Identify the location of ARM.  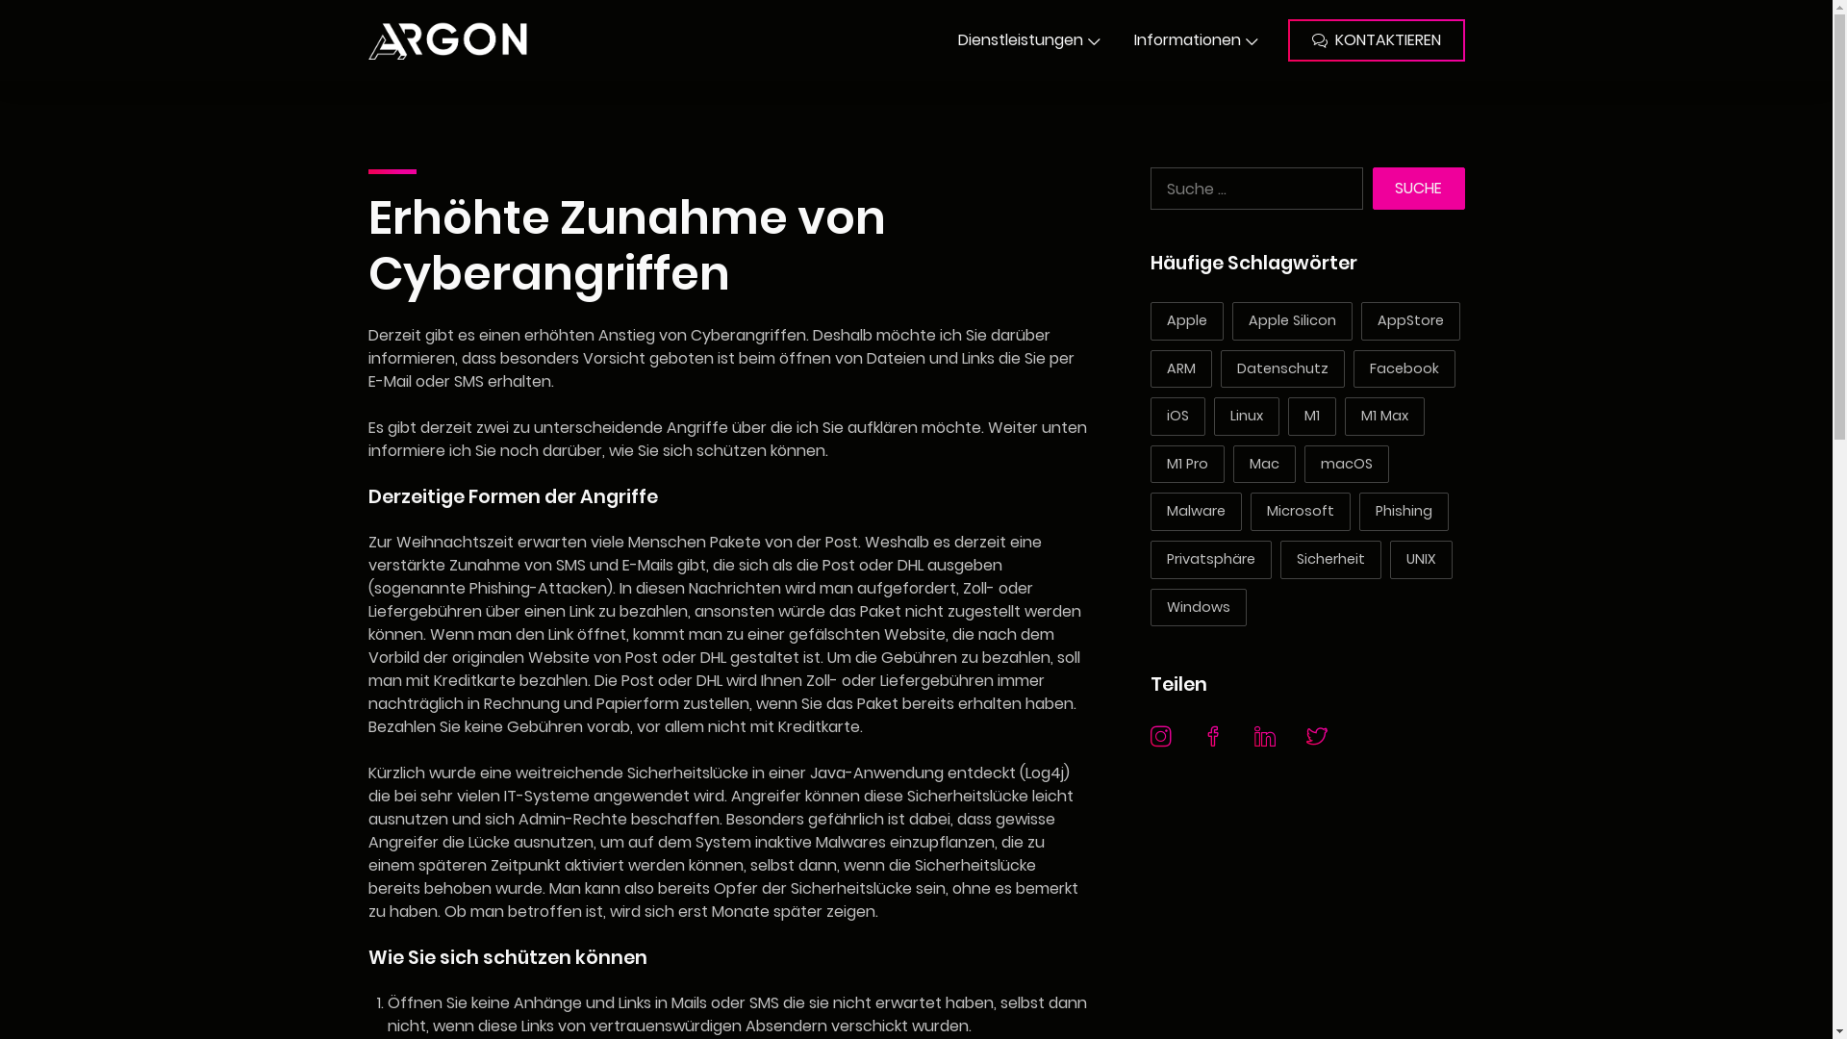
(1181, 369).